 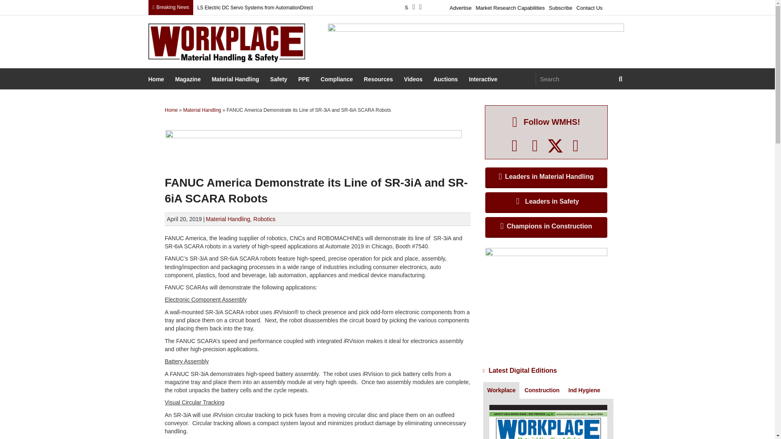 I want to click on Workplace-Logo, so click(x=227, y=43).